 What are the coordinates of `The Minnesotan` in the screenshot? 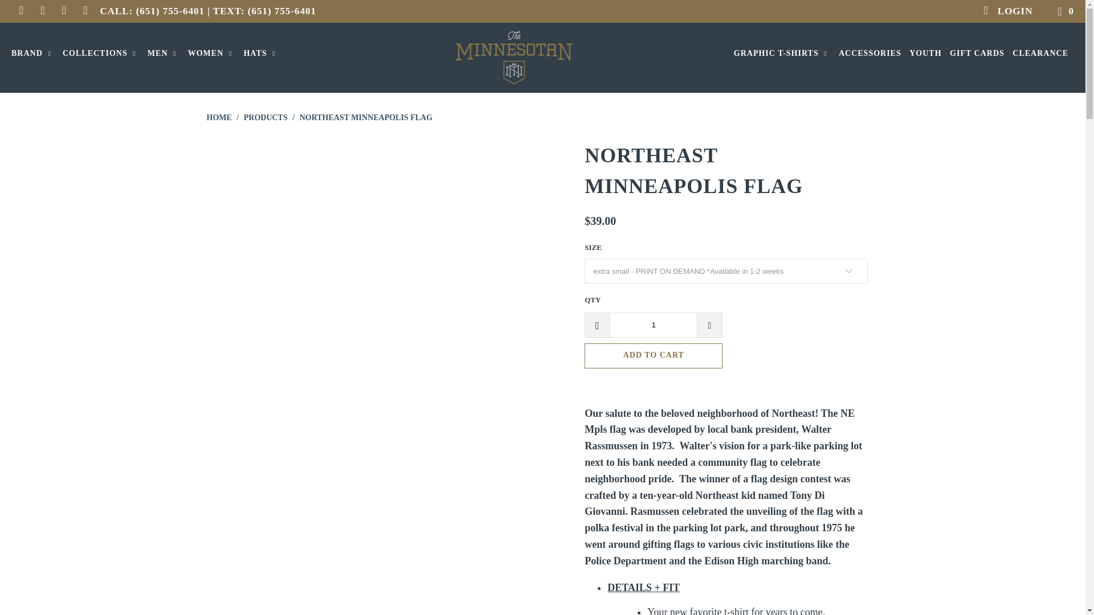 It's located at (219, 117).